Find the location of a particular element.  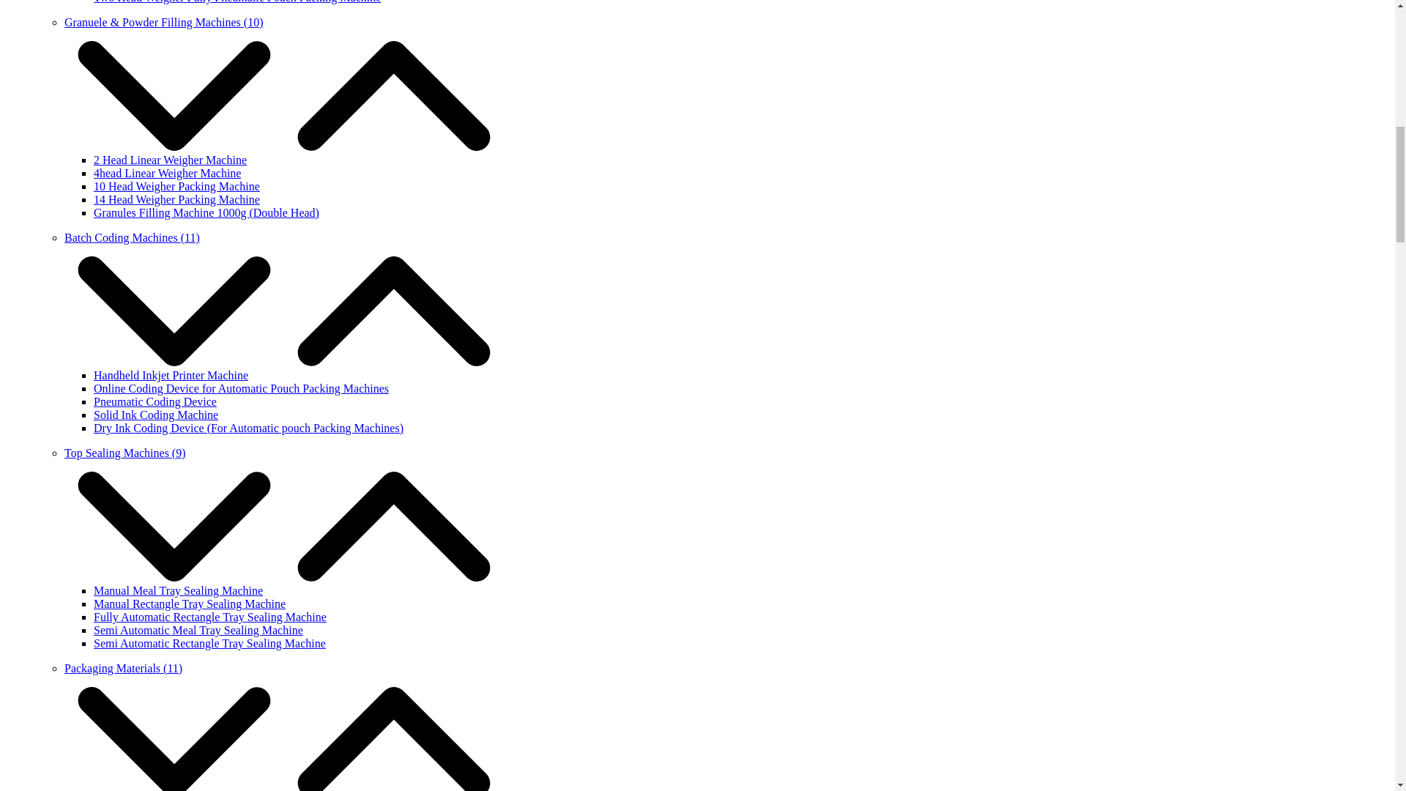

Manual Rectangle Tray Sealing Machine is located at coordinates (189, 604).